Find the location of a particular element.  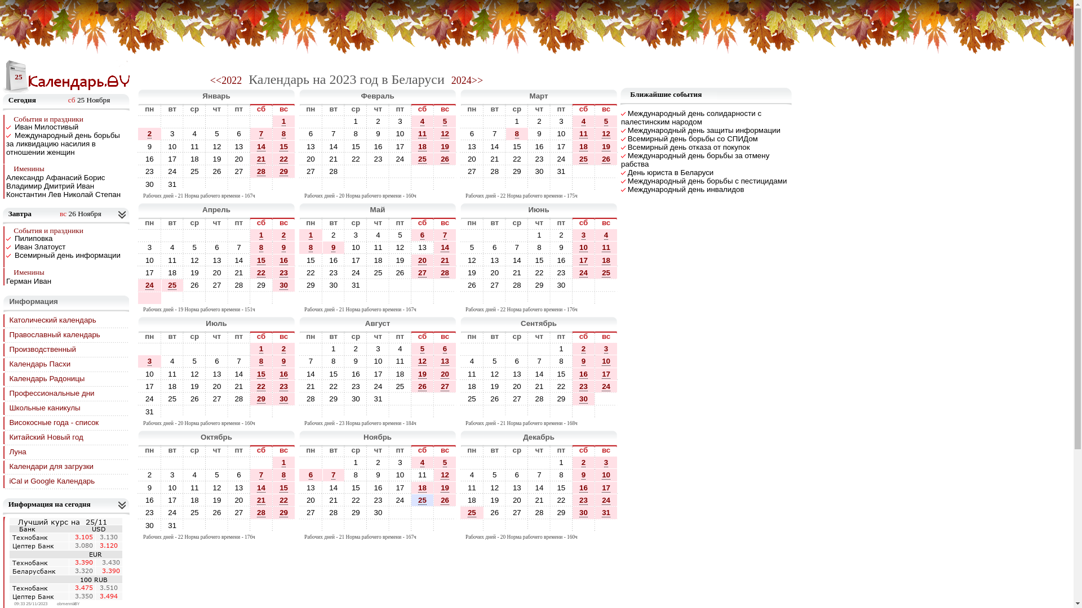

19 is located at coordinates (195, 386).